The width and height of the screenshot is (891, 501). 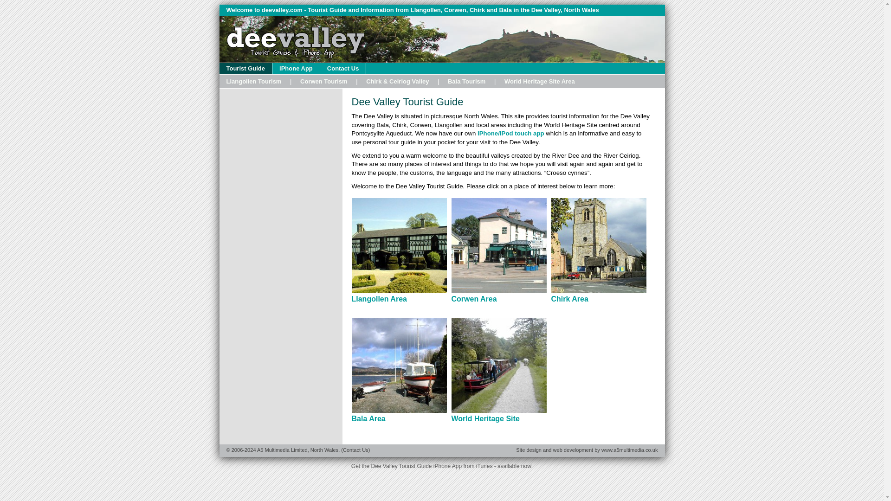 What do you see at coordinates (253, 81) in the screenshot?
I see `Llangollen Tourism` at bounding box center [253, 81].